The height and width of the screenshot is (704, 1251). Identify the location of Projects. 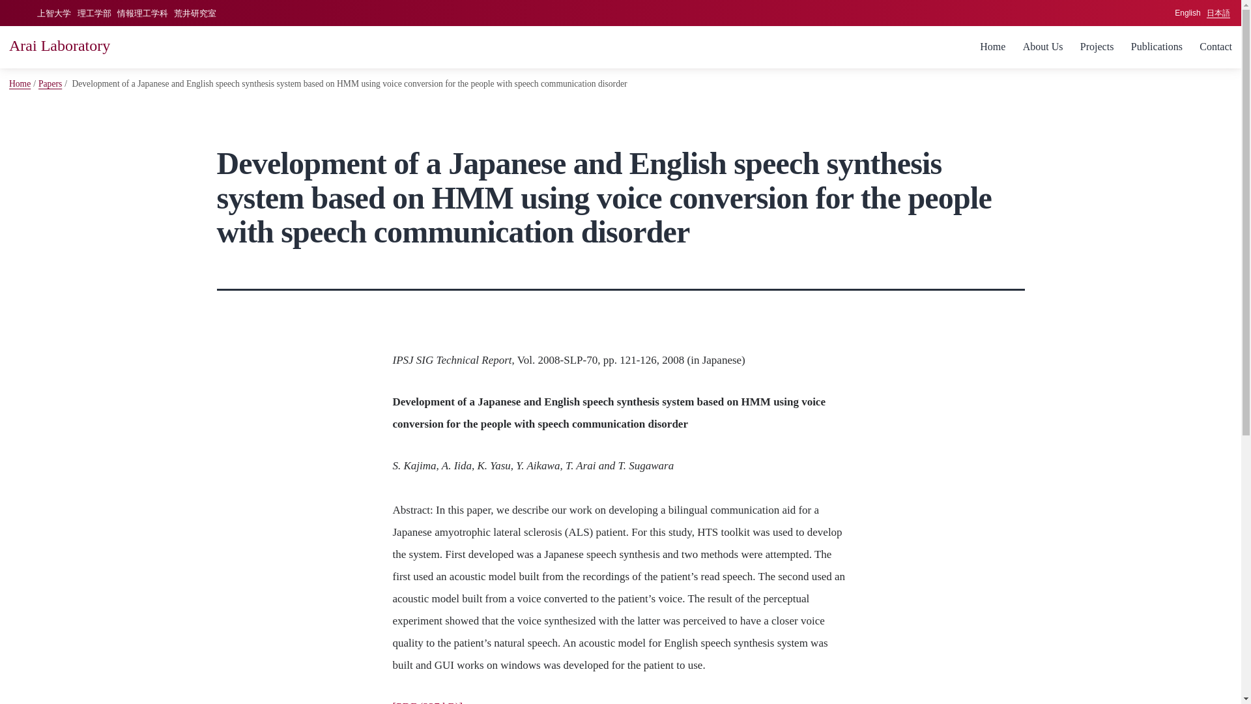
(1097, 47).